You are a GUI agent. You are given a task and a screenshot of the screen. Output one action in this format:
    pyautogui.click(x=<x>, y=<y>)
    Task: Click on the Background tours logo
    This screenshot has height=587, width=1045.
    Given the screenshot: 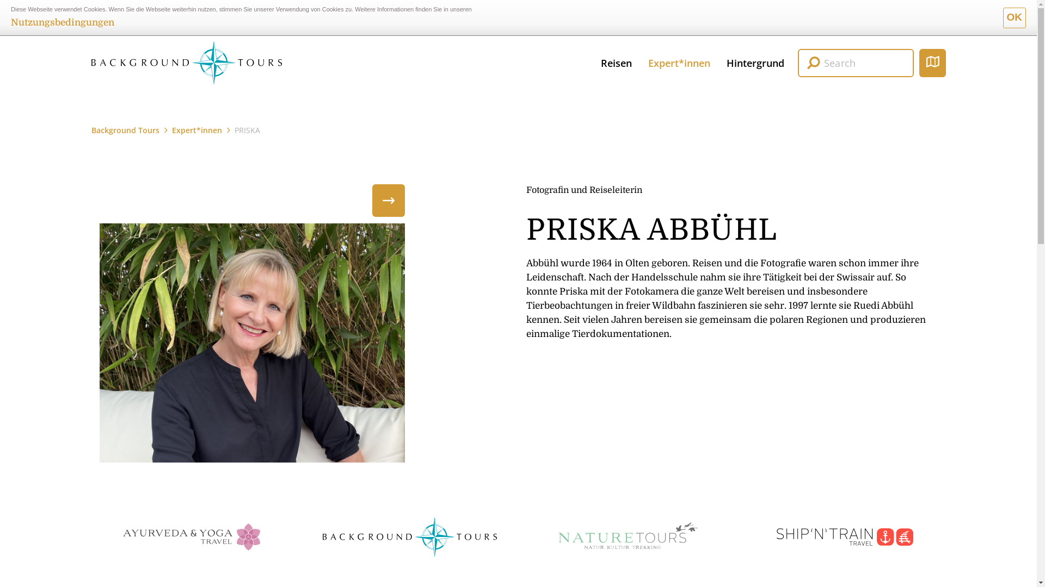 What is the action you would take?
    pyautogui.click(x=409, y=537)
    